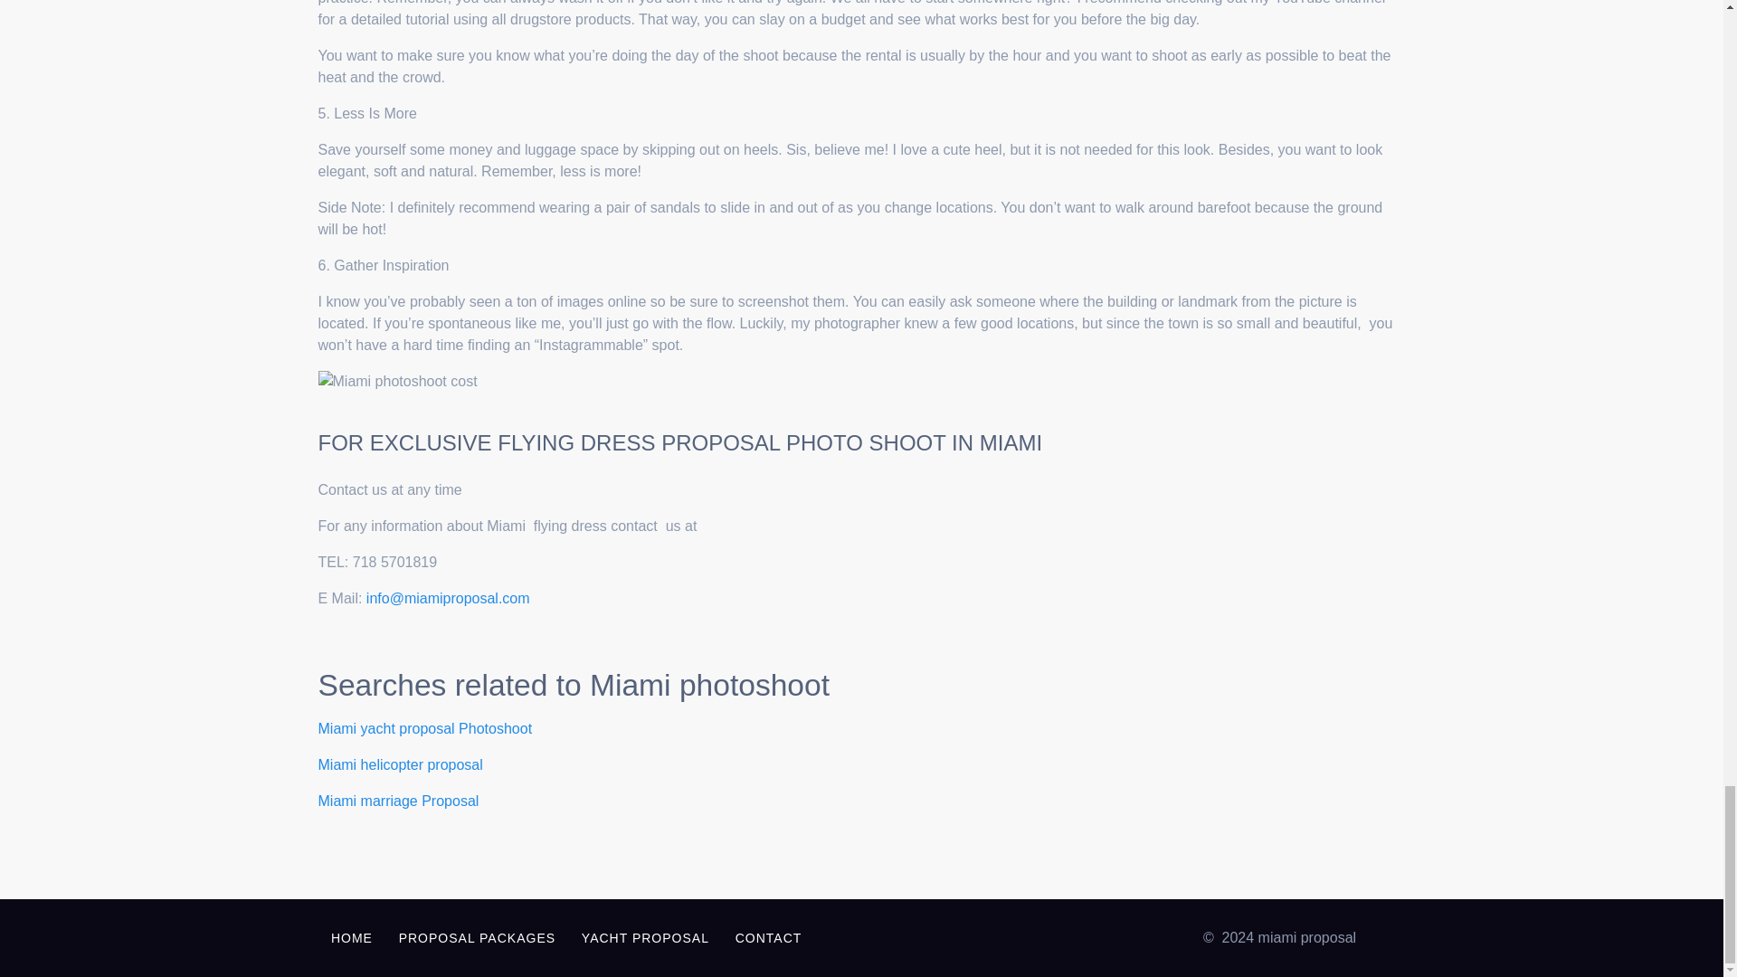 Image resolution: width=1737 pixels, height=977 pixels. I want to click on Miami marriage Proposal, so click(398, 801).